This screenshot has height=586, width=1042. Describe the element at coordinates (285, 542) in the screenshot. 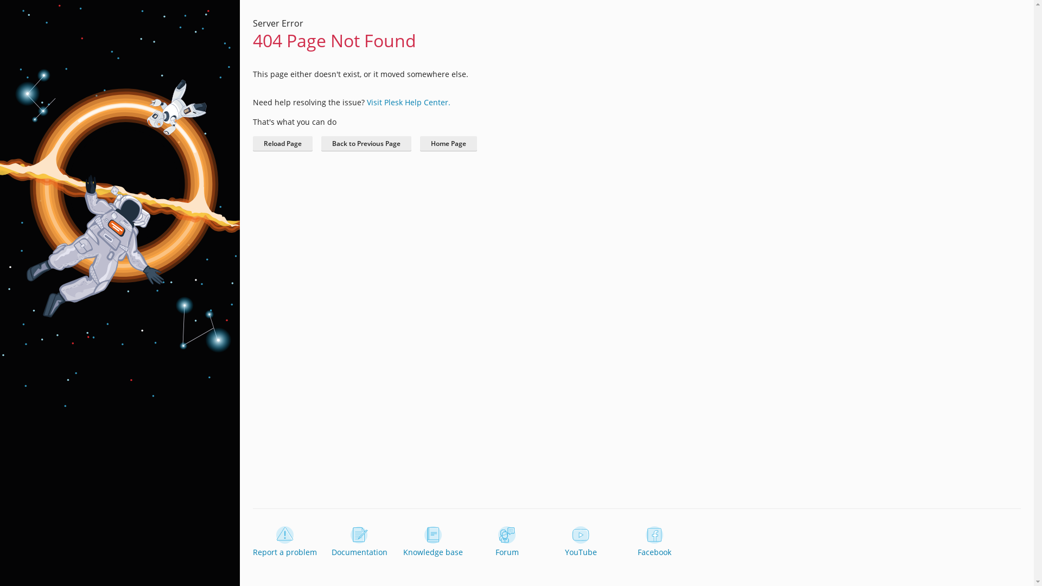

I see `Report a problem` at that location.